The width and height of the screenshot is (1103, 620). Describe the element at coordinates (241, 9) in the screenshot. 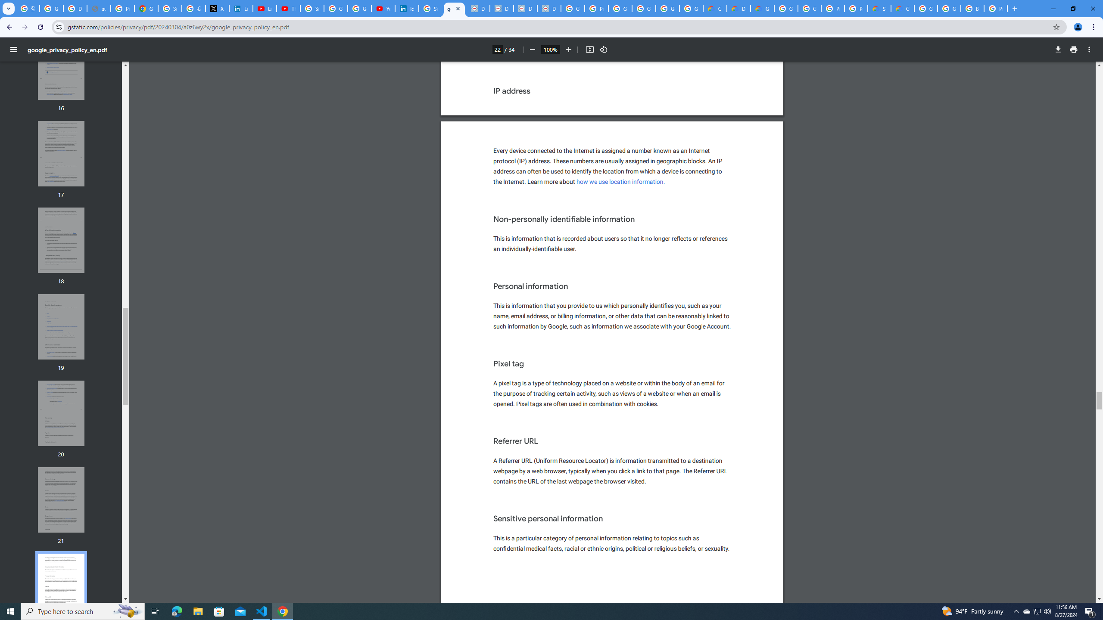

I see `LinkedIn Privacy Policy` at that location.